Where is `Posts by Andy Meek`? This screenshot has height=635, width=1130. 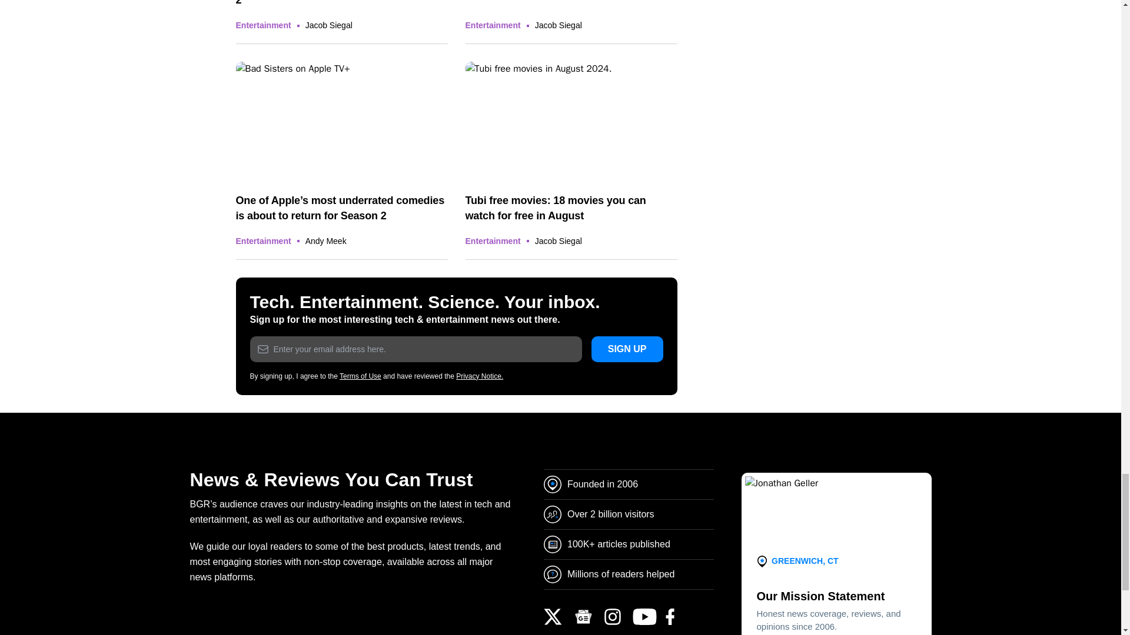 Posts by Andy Meek is located at coordinates (326, 240).